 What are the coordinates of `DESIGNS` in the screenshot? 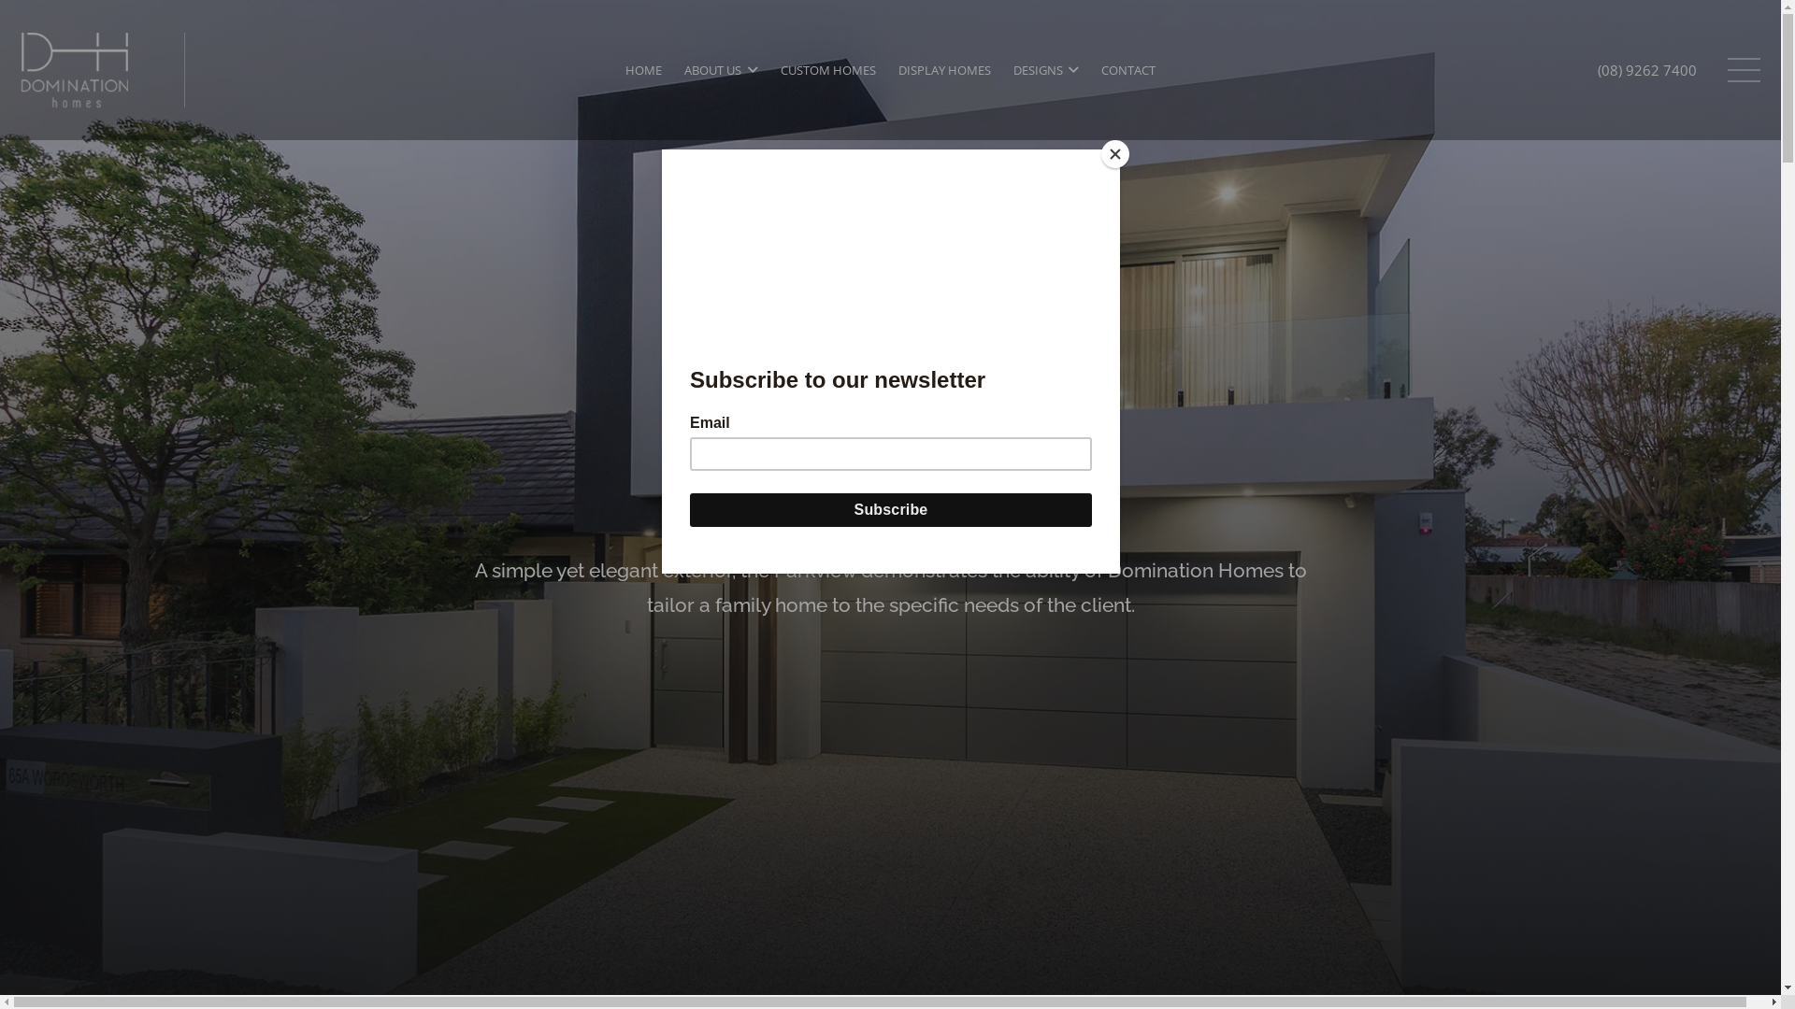 It's located at (1047, 70).